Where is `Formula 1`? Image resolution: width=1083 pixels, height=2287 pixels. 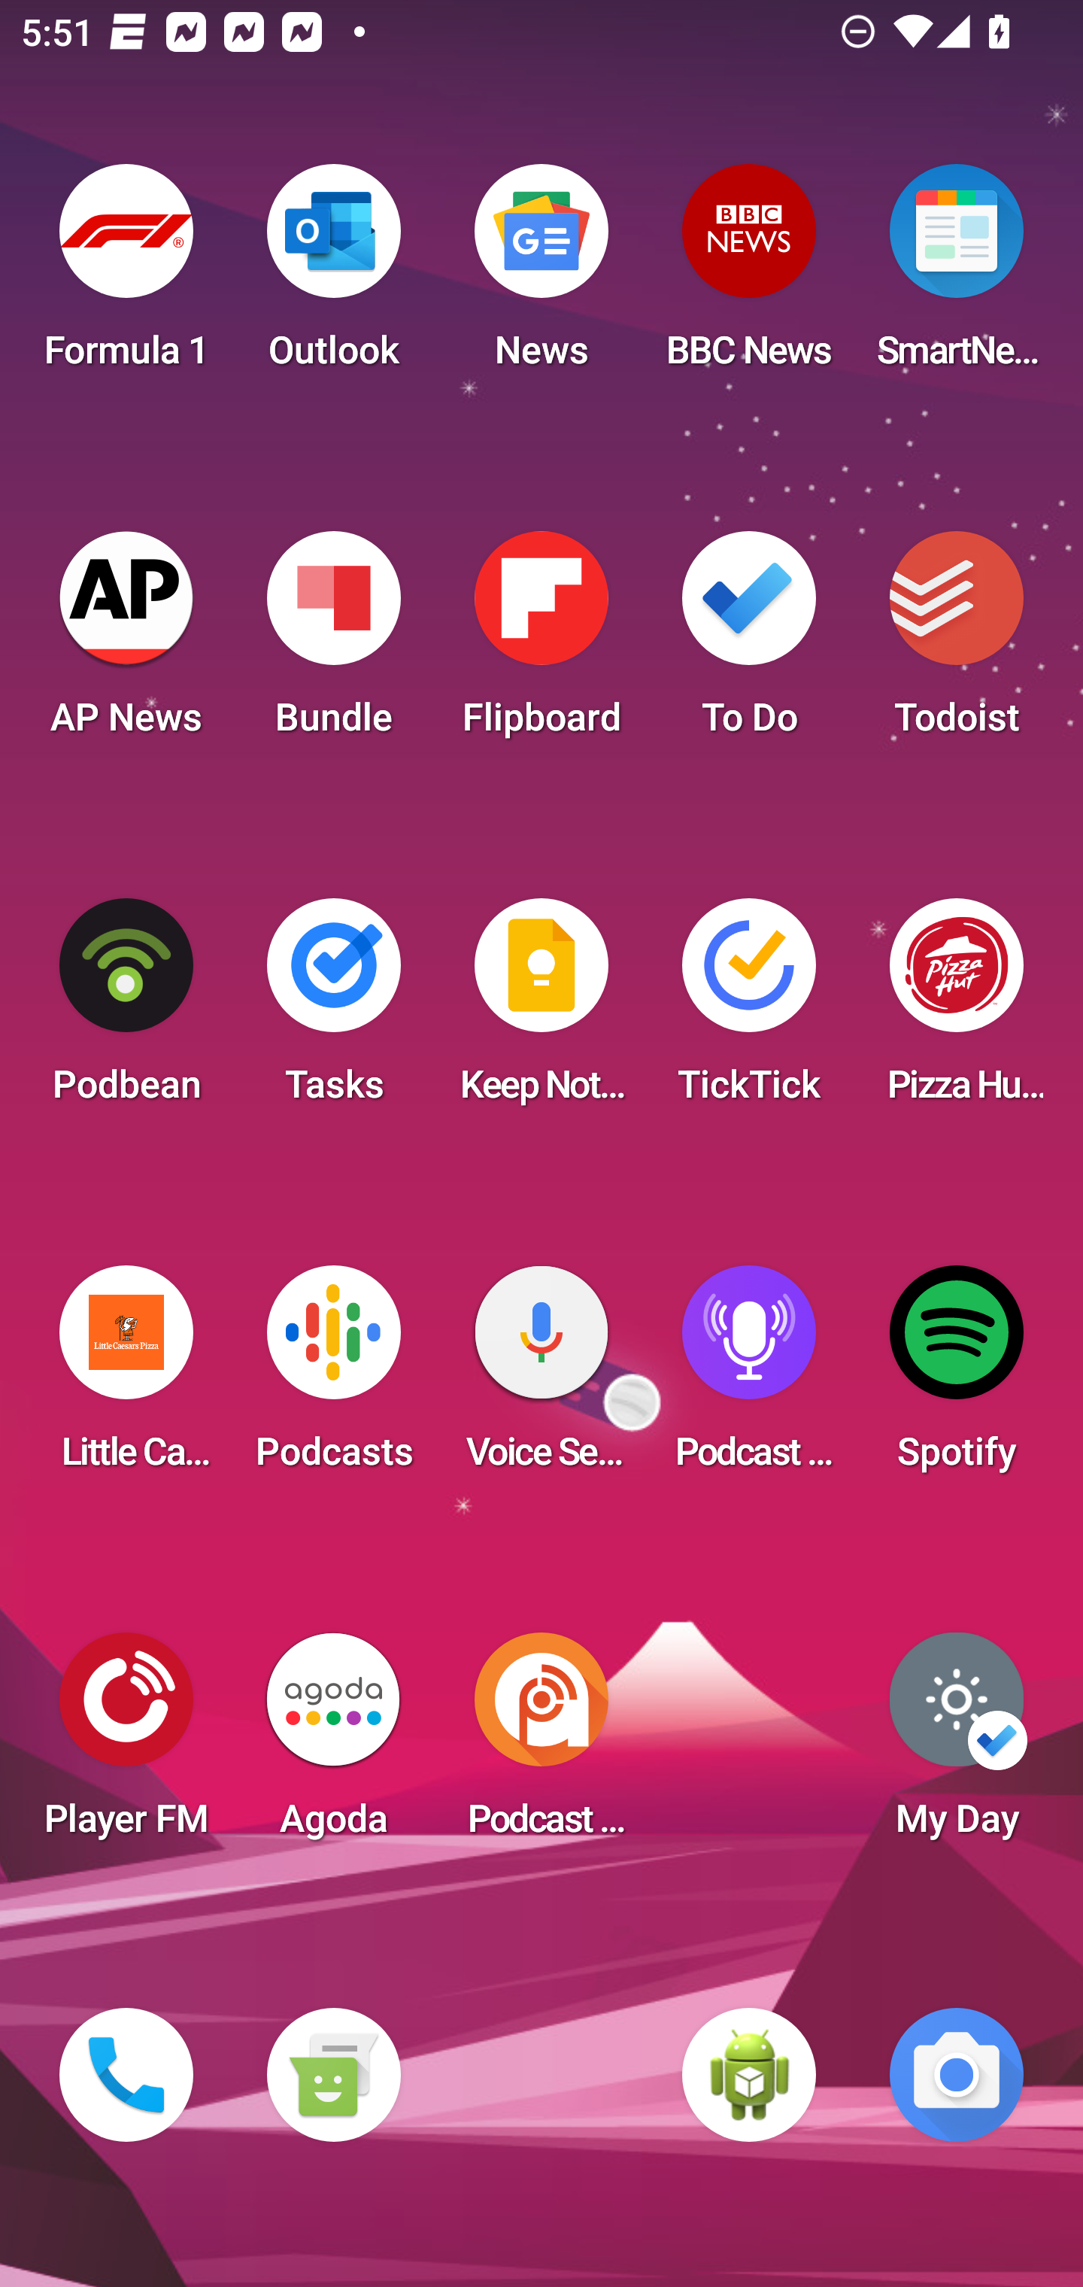 Formula 1 is located at coordinates (126, 275).